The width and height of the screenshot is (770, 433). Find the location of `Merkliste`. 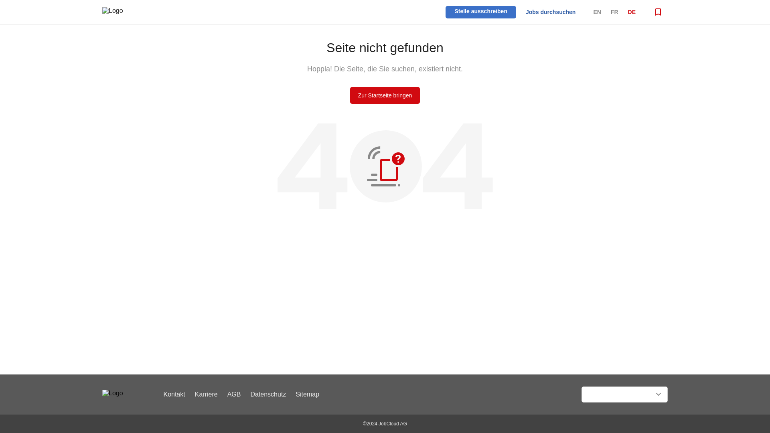

Merkliste is located at coordinates (658, 12).